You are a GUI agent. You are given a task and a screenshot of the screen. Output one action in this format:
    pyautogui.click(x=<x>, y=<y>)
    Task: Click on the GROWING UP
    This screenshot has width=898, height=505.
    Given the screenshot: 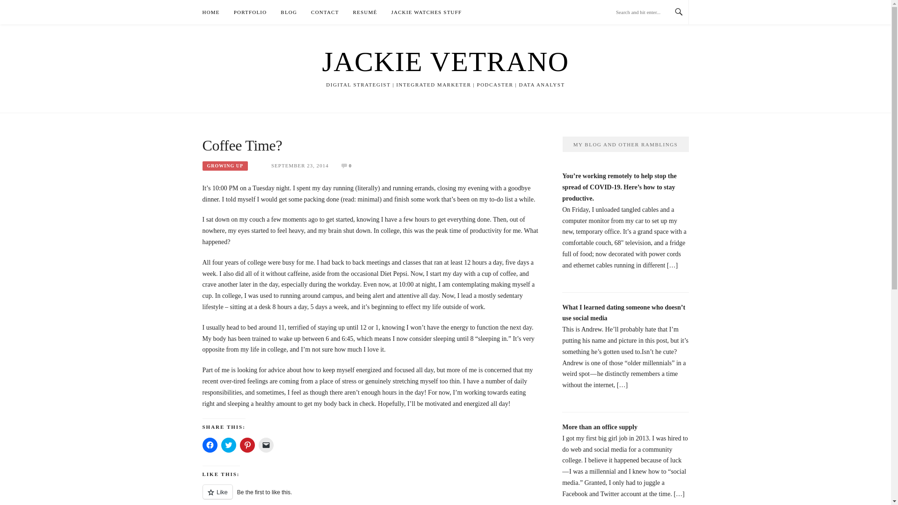 What is the action you would take?
    pyautogui.click(x=224, y=166)
    